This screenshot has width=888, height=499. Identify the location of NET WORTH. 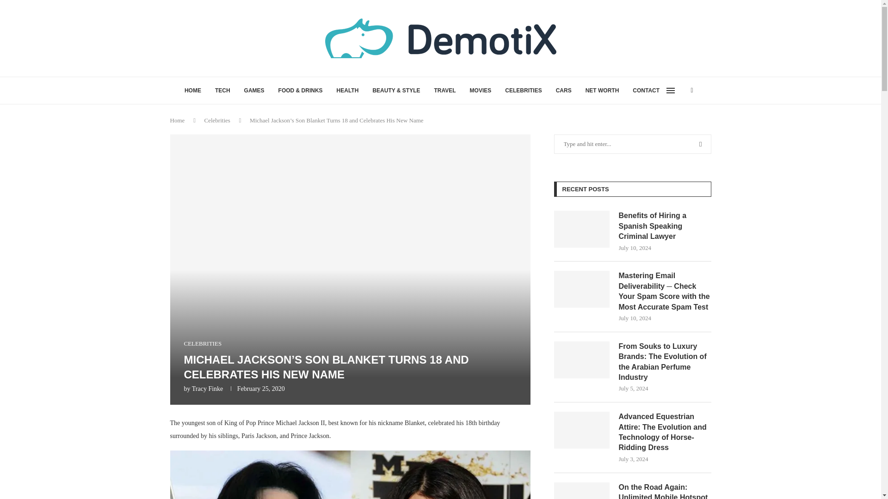
(602, 91).